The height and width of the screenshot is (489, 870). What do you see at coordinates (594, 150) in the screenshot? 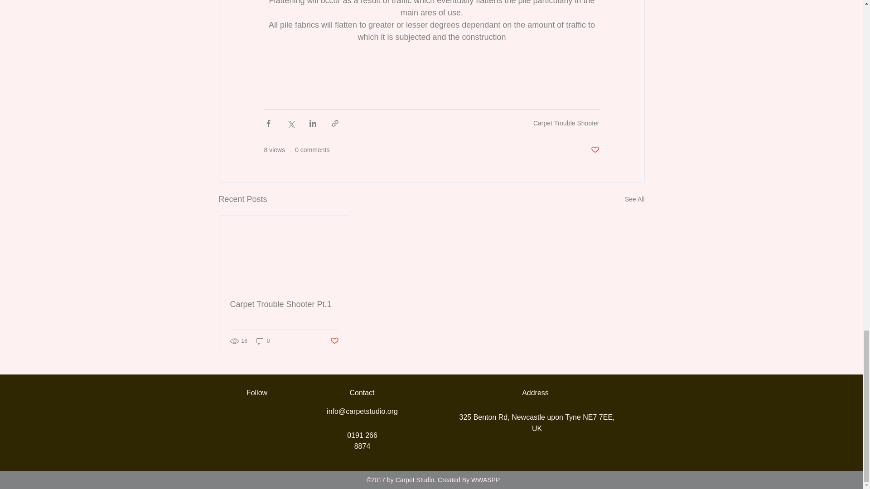
I see `Post not marked as liked` at bounding box center [594, 150].